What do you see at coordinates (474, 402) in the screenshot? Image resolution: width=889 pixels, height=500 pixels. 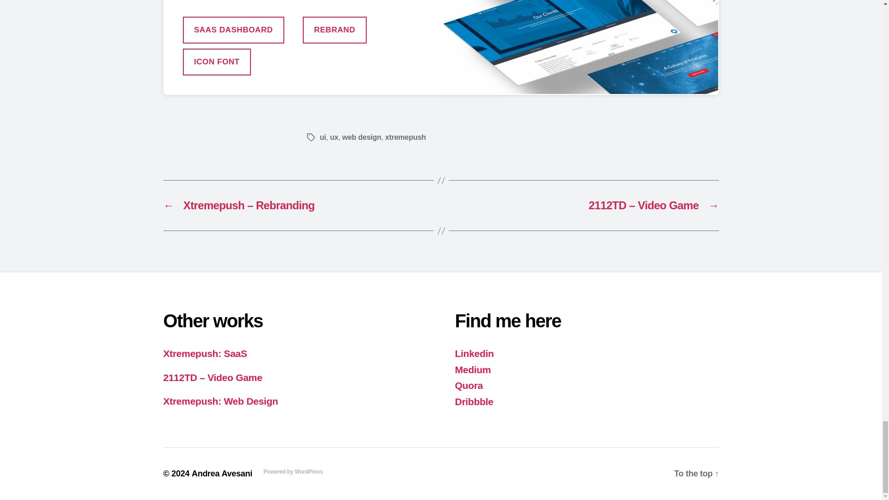 I see `Dribbble` at bounding box center [474, 402].